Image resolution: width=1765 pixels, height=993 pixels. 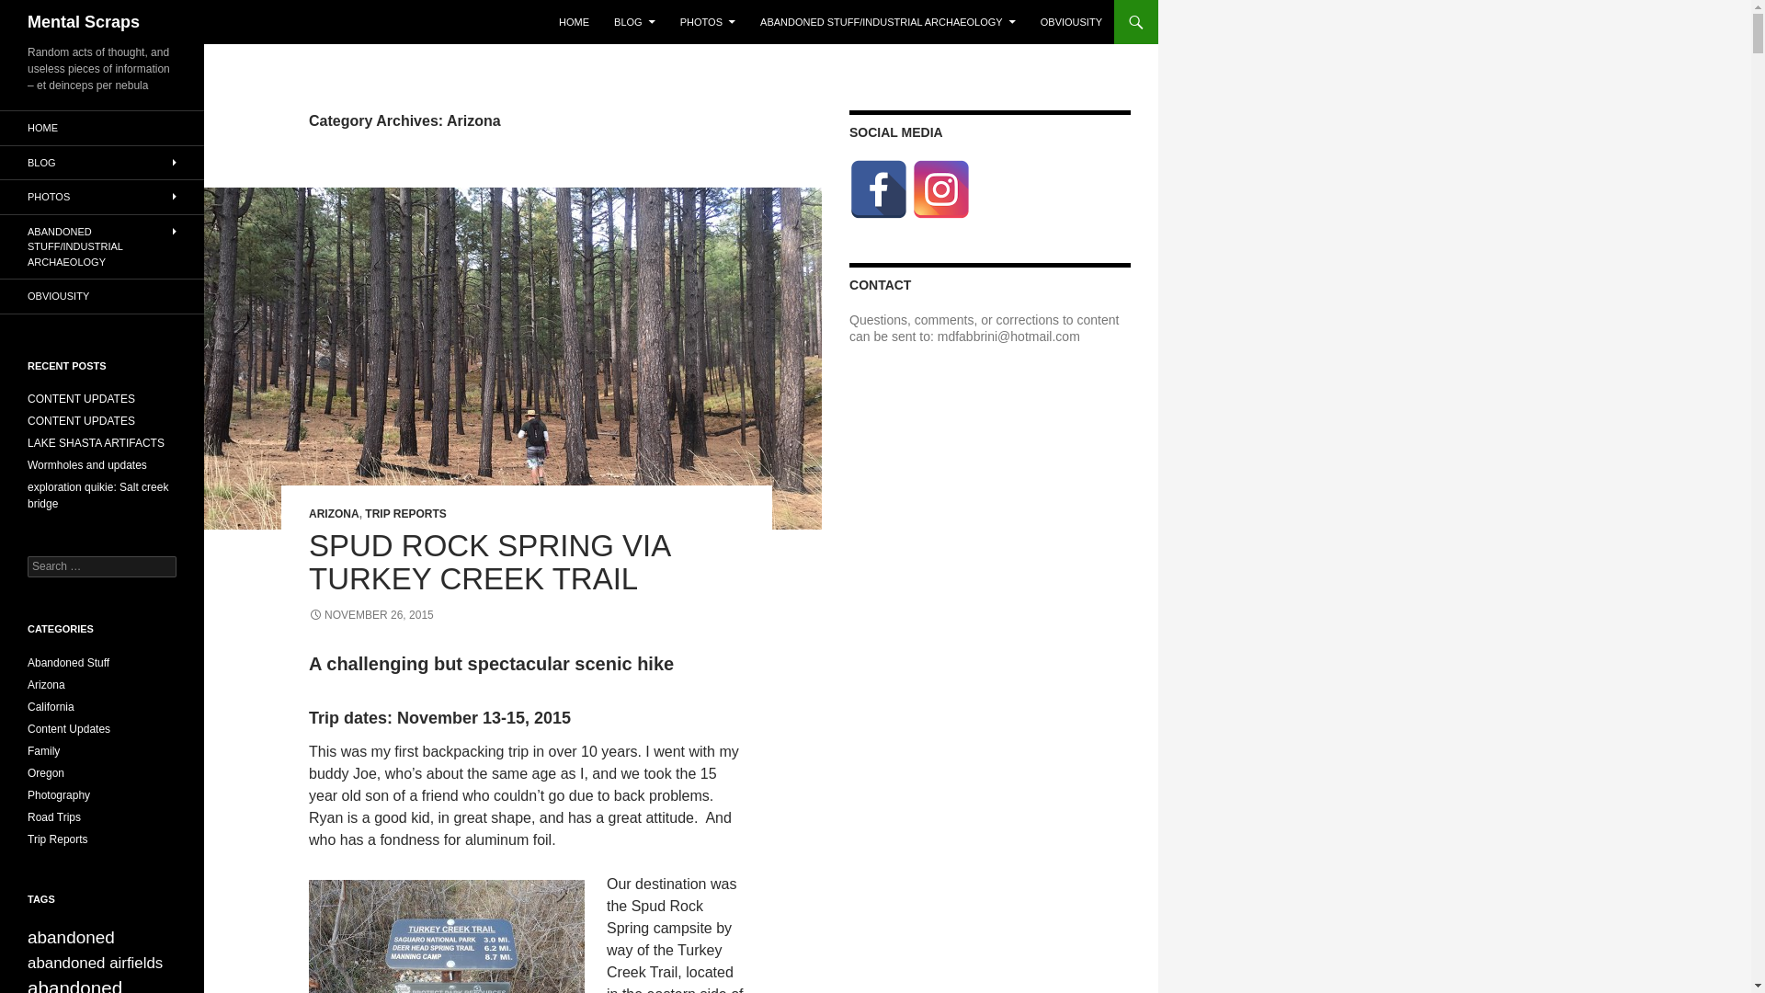 What do you see at coordinates (708, 22) in the screenshot?
I see `PHOTOS` at bounding box center [708, 22].